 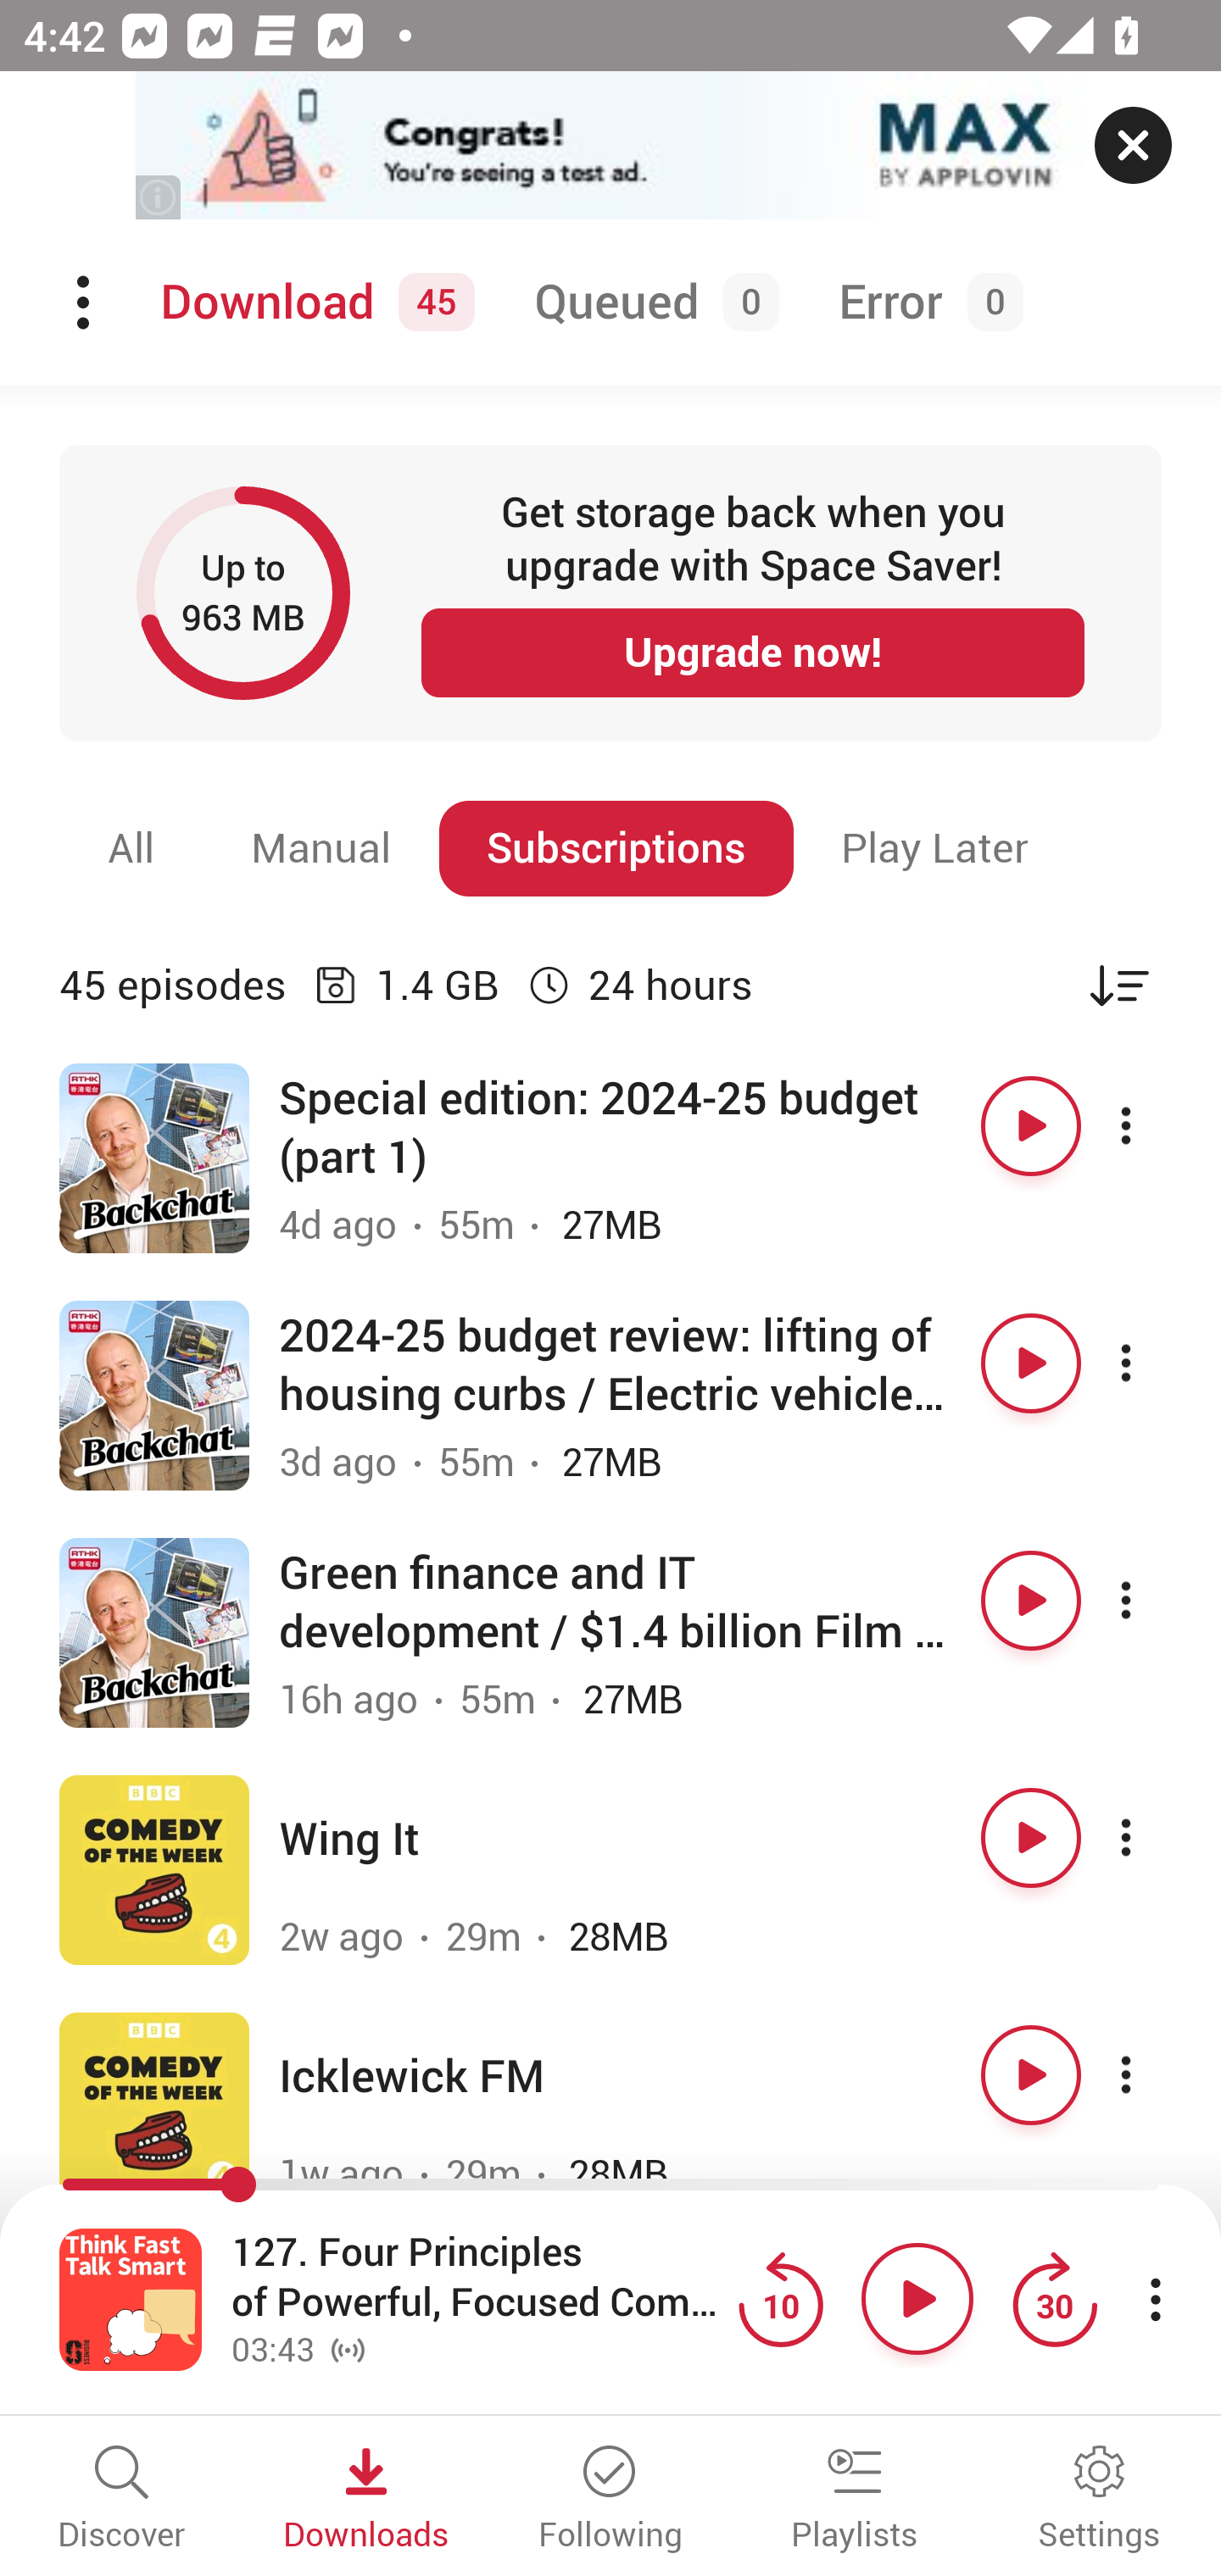 What do you see at coordinates (154, 1396) in the screenshot?
I see `Open series Backchat` at bounding box center [154, 1396].